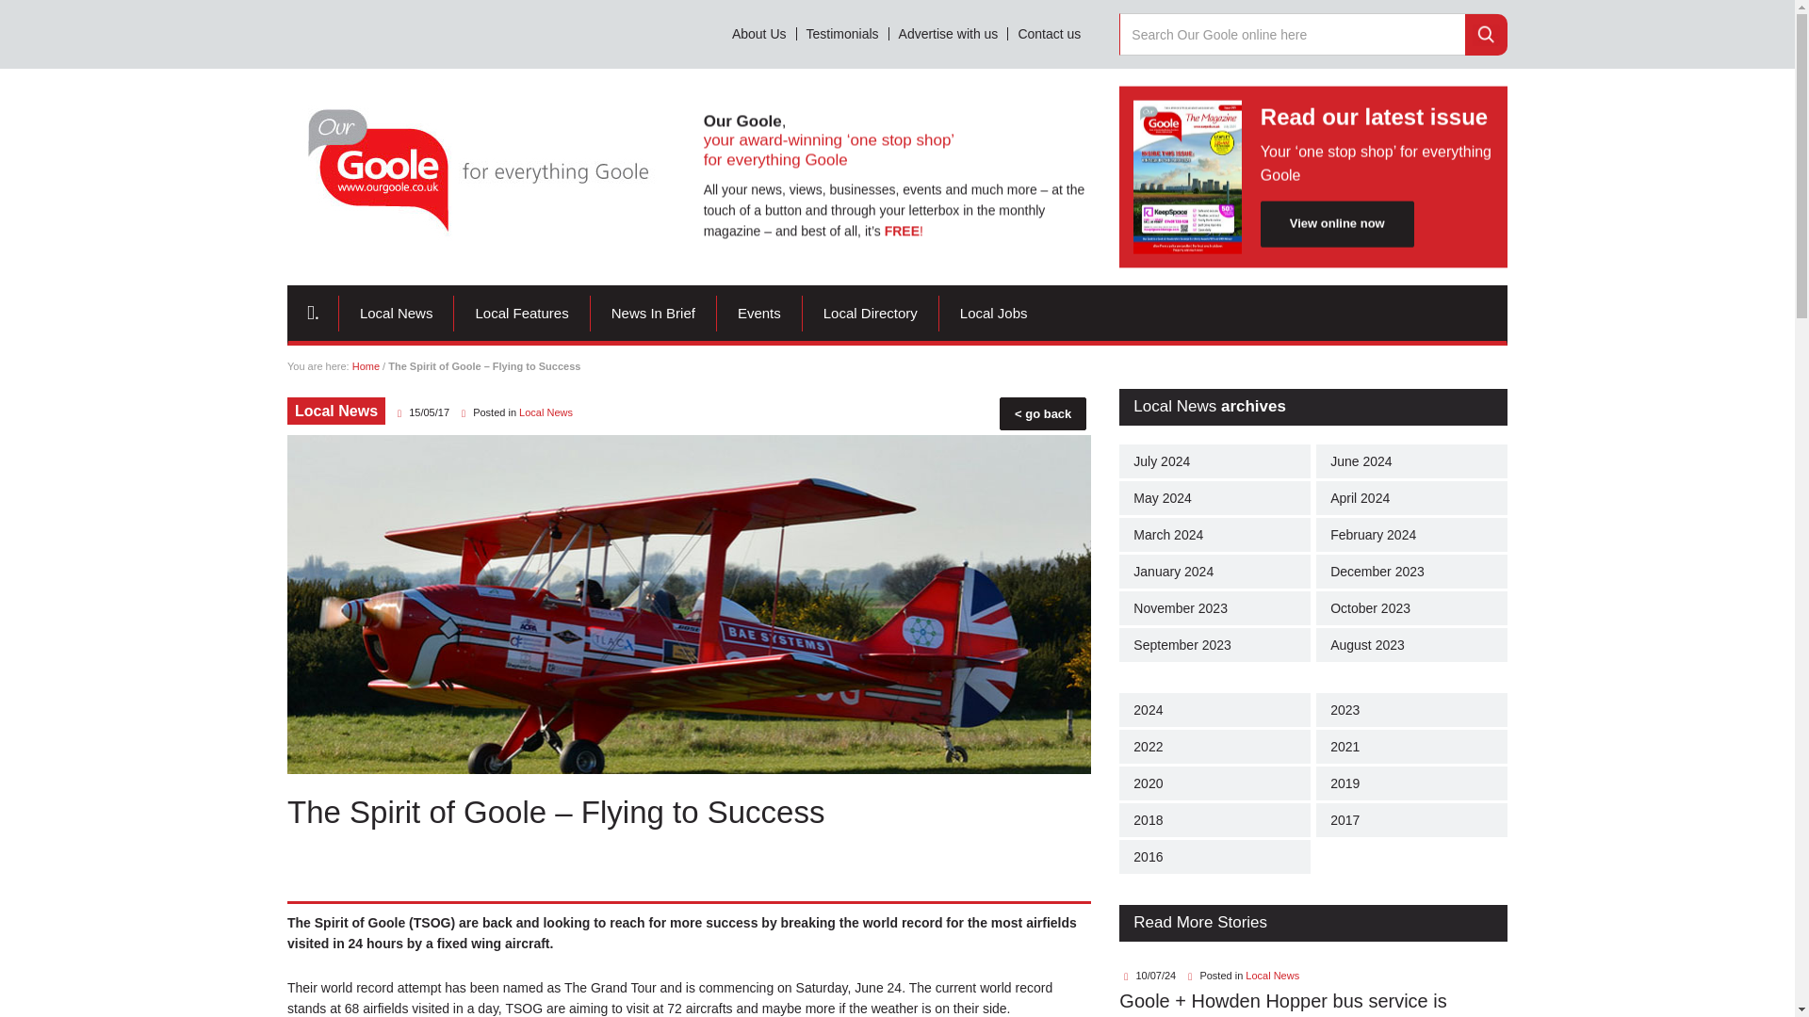  Describe the element at coordinates (1214, 535) in the screenshot. I see `March 2024` at that location.